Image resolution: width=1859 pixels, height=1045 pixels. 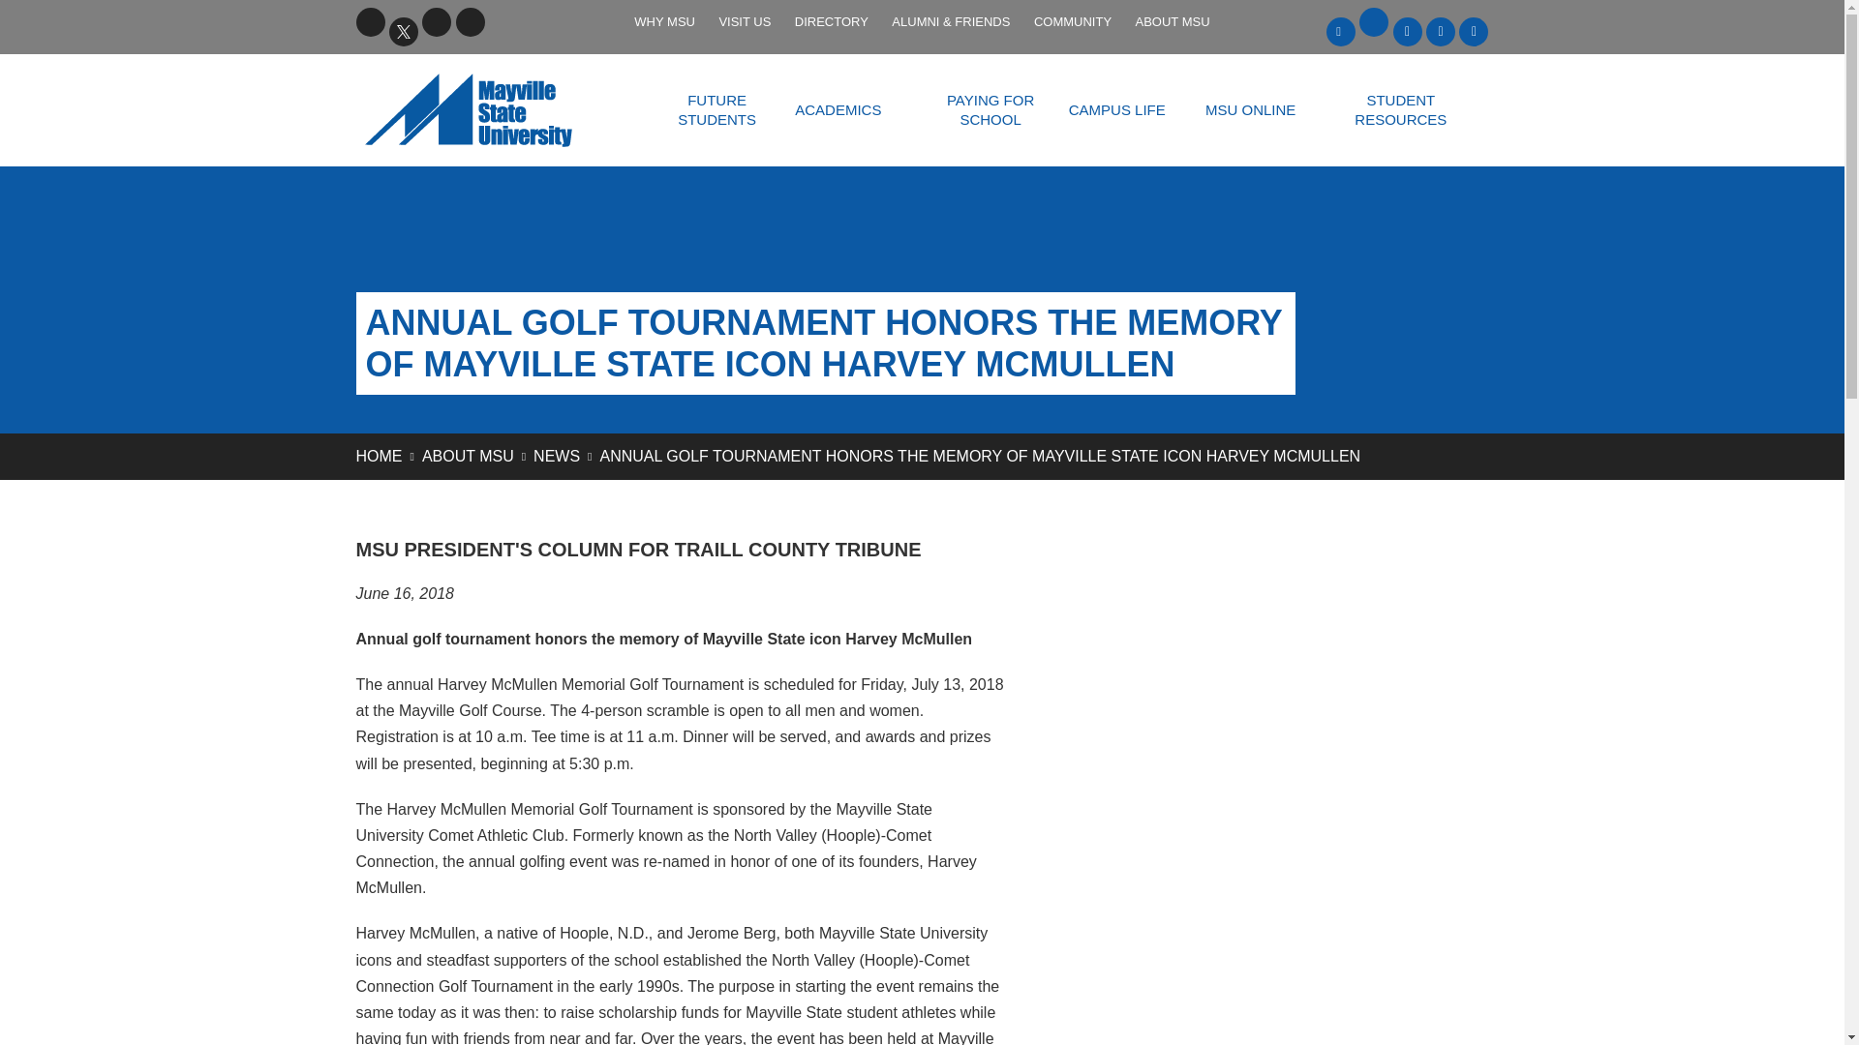 What do you see at coordinates (1474, 31) in the screenshot?
I see `Starfish` at bounding box center [1474, 31].